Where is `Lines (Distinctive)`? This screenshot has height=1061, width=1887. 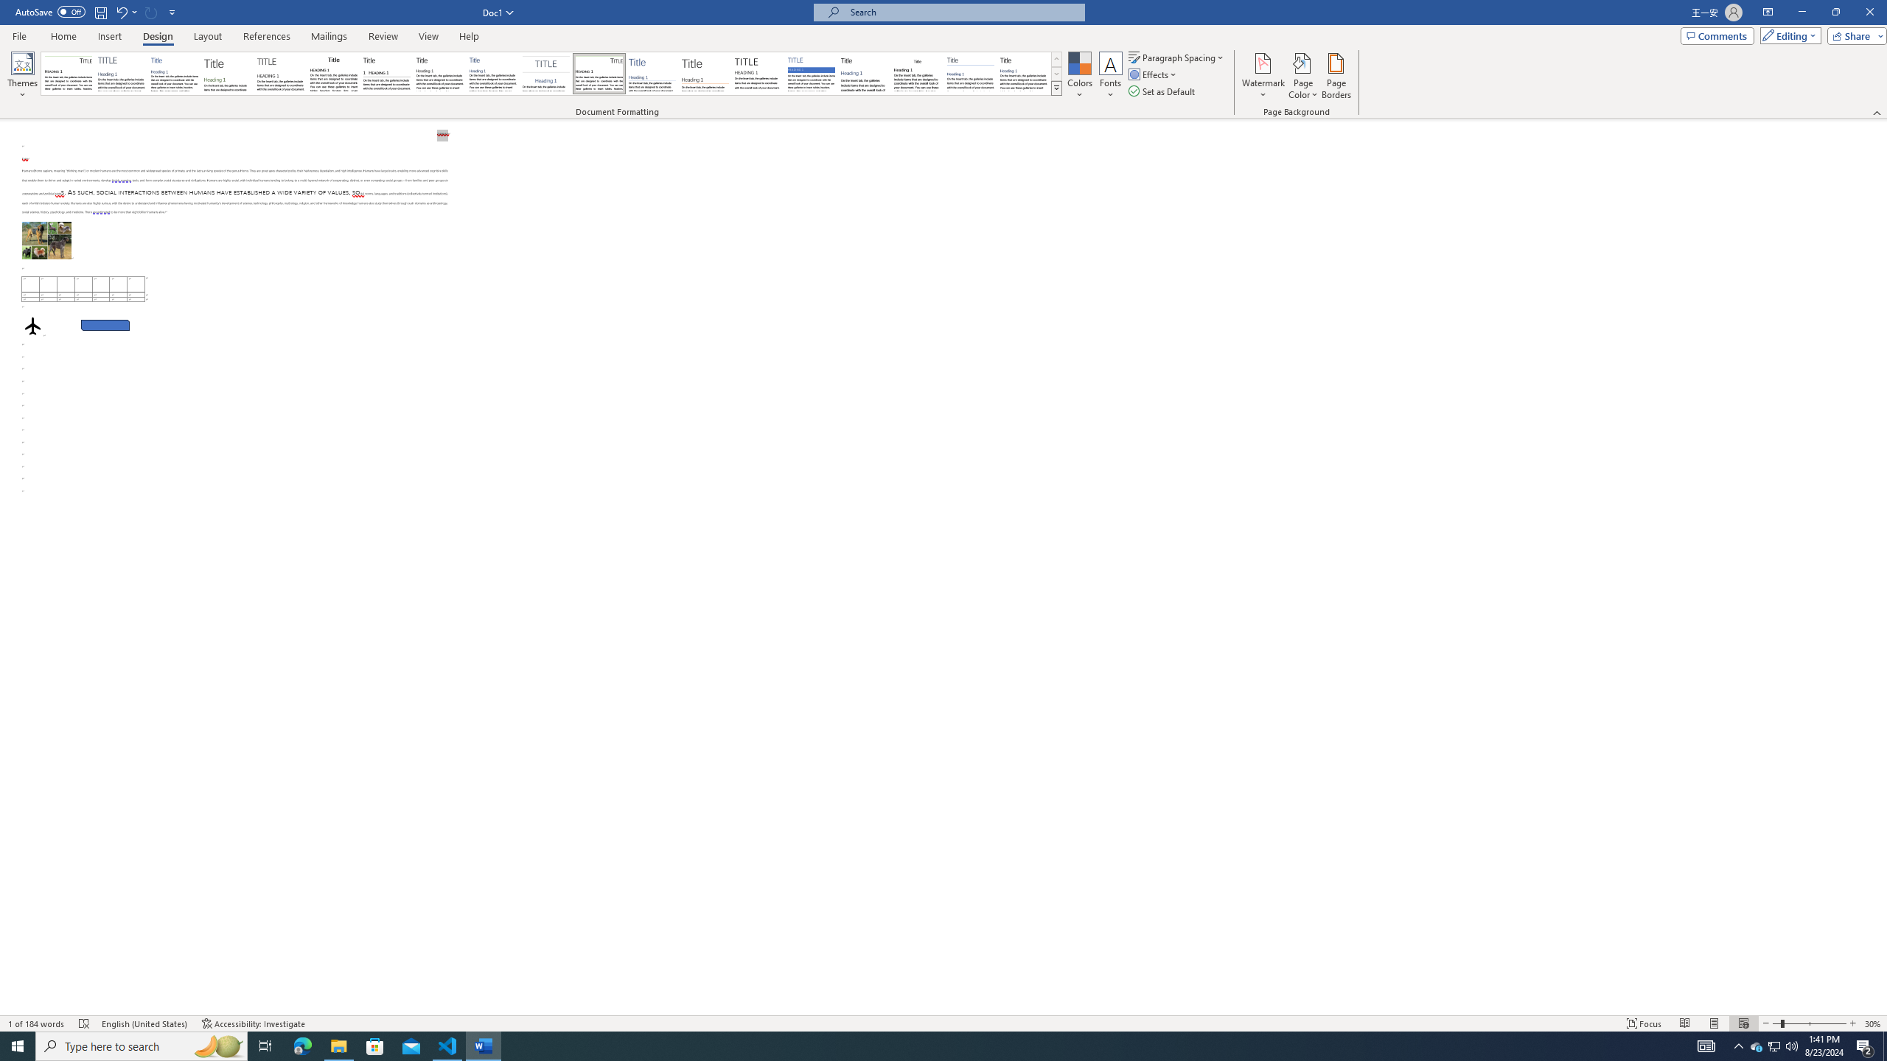
Lines (Distinctive) is located at coordinates (600, 74).